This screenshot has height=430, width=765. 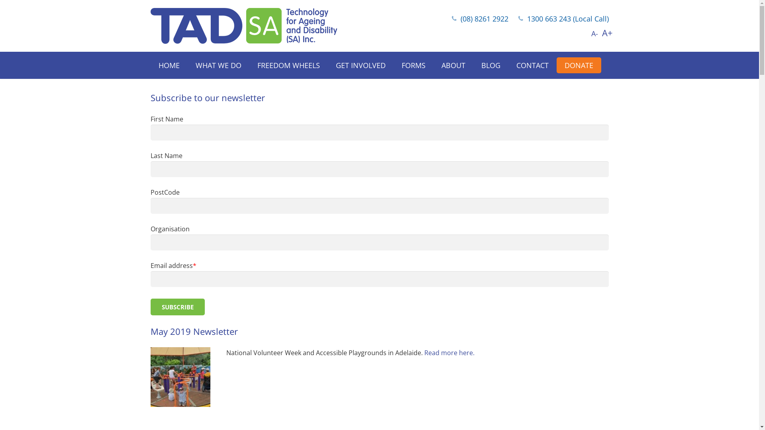 What do you see at coordinates (607, 33) in the screenshot?
I see `A+` at bounding box center [607, 33].